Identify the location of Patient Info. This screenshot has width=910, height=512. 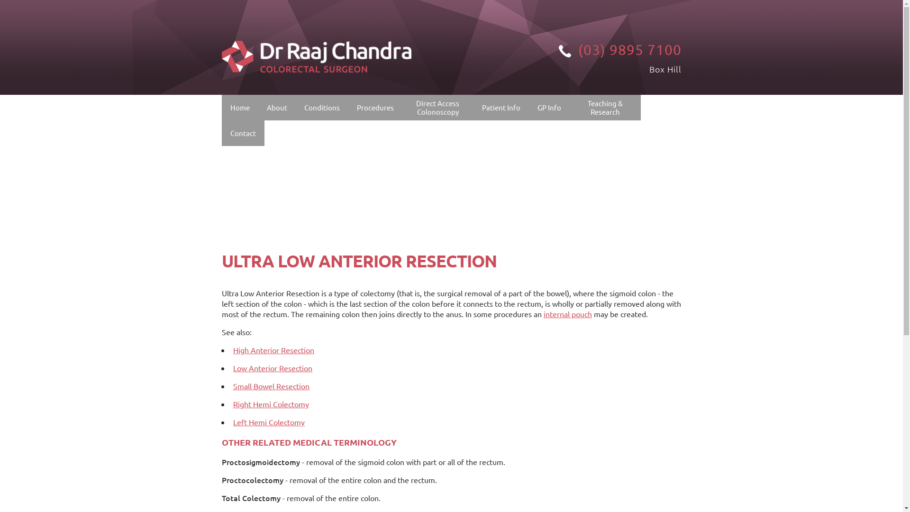
(501, 108).